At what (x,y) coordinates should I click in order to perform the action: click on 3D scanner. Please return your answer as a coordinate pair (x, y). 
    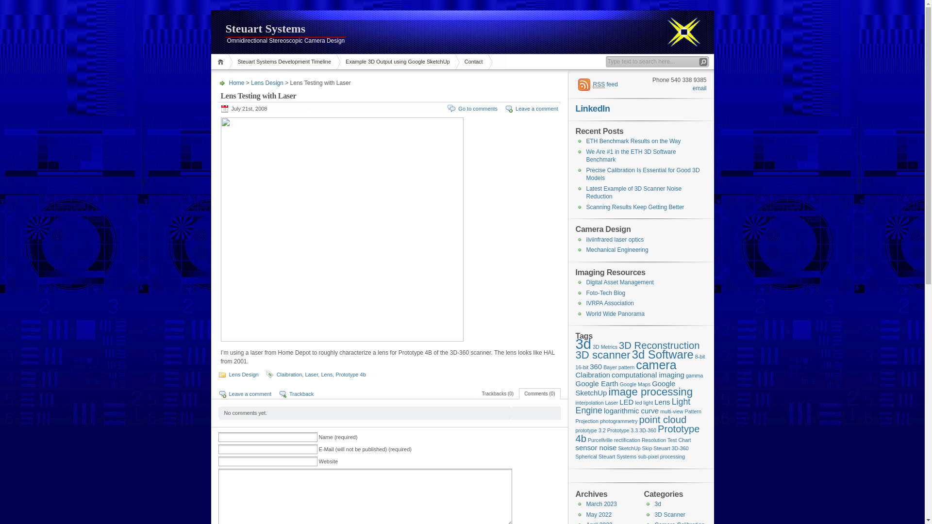
    Looking at the image, I should click on (603, 355).